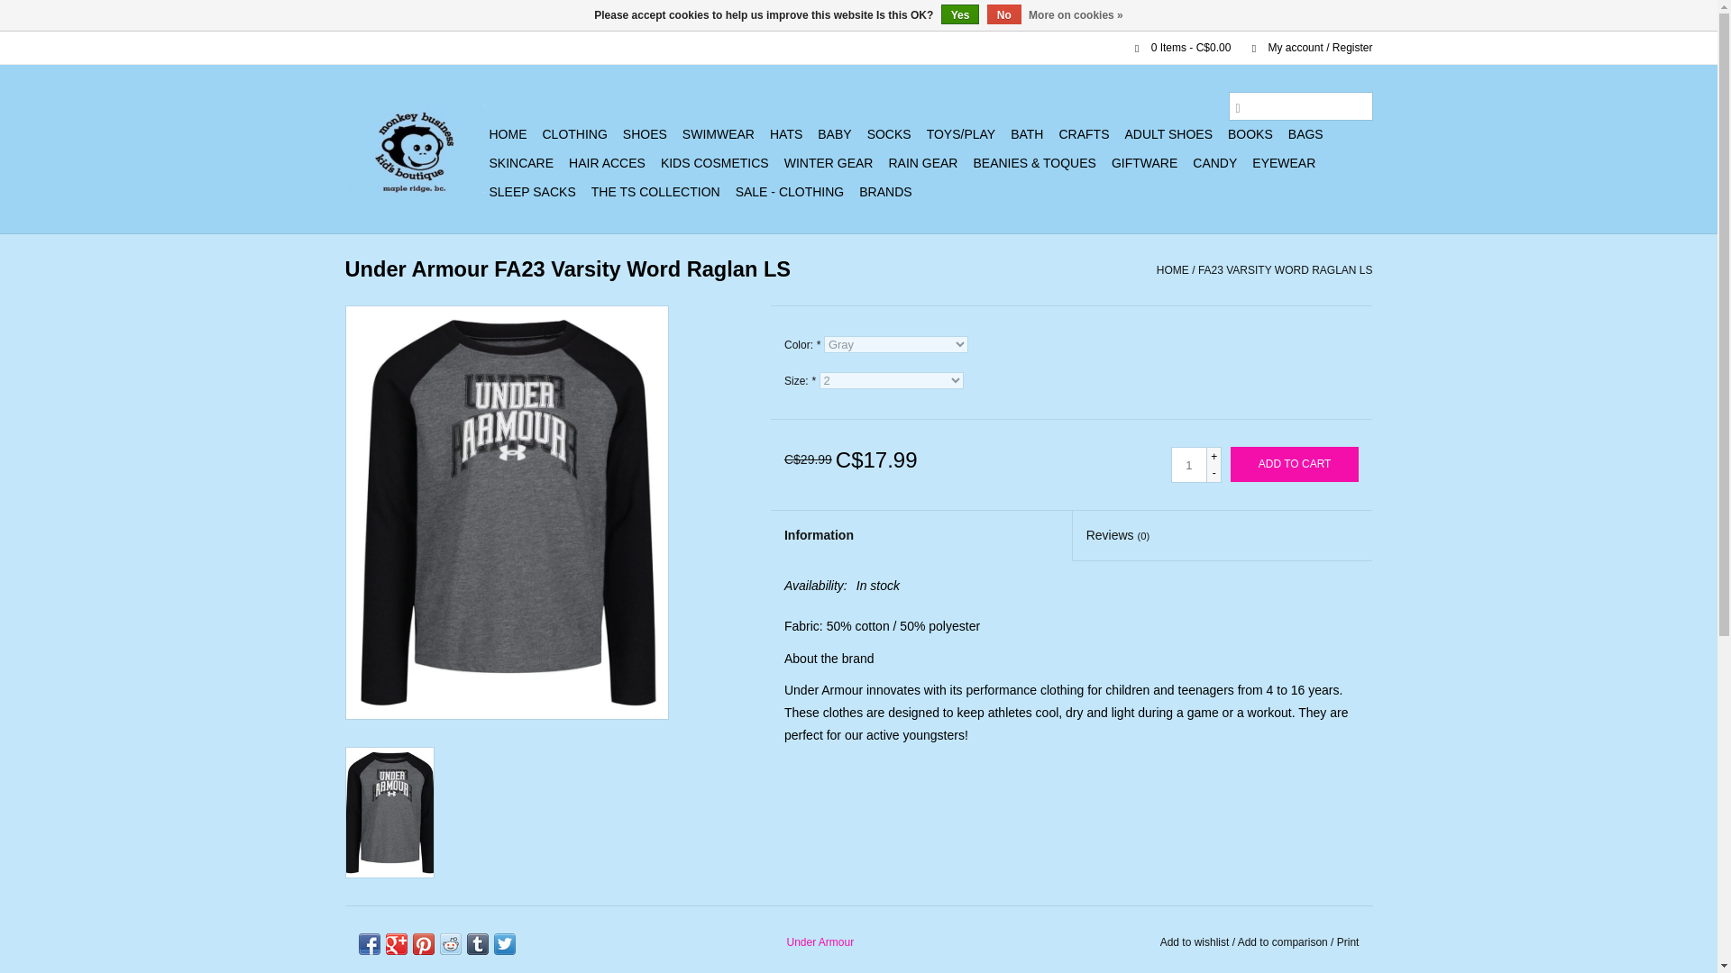  I want to click on SHOES, so click(646, 133).